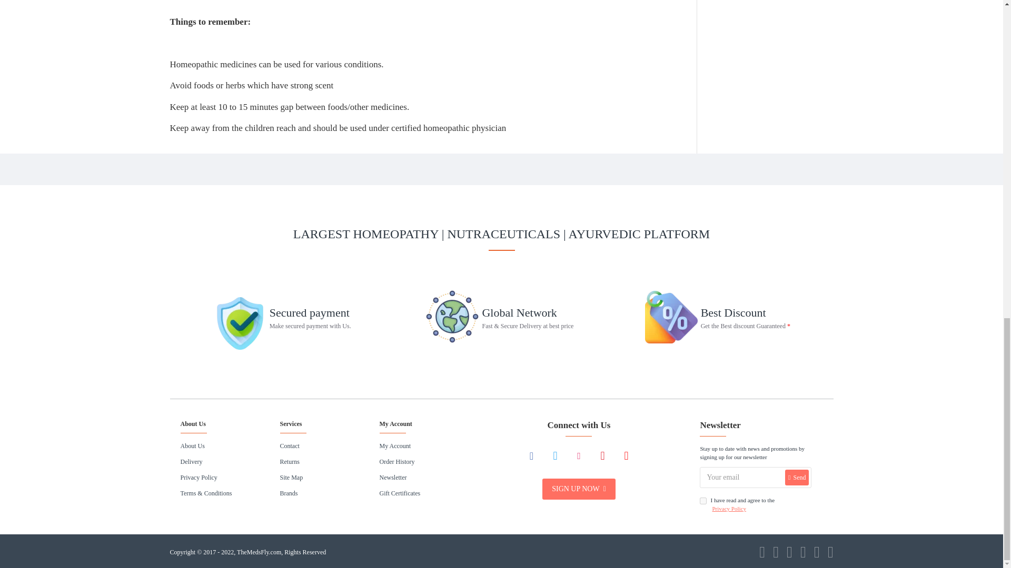 This screenshot has height=568, width=1011. What do you see at coordinates (602, 455) in the screenshot?
I see `Quora` at bounding box center [602, 455].